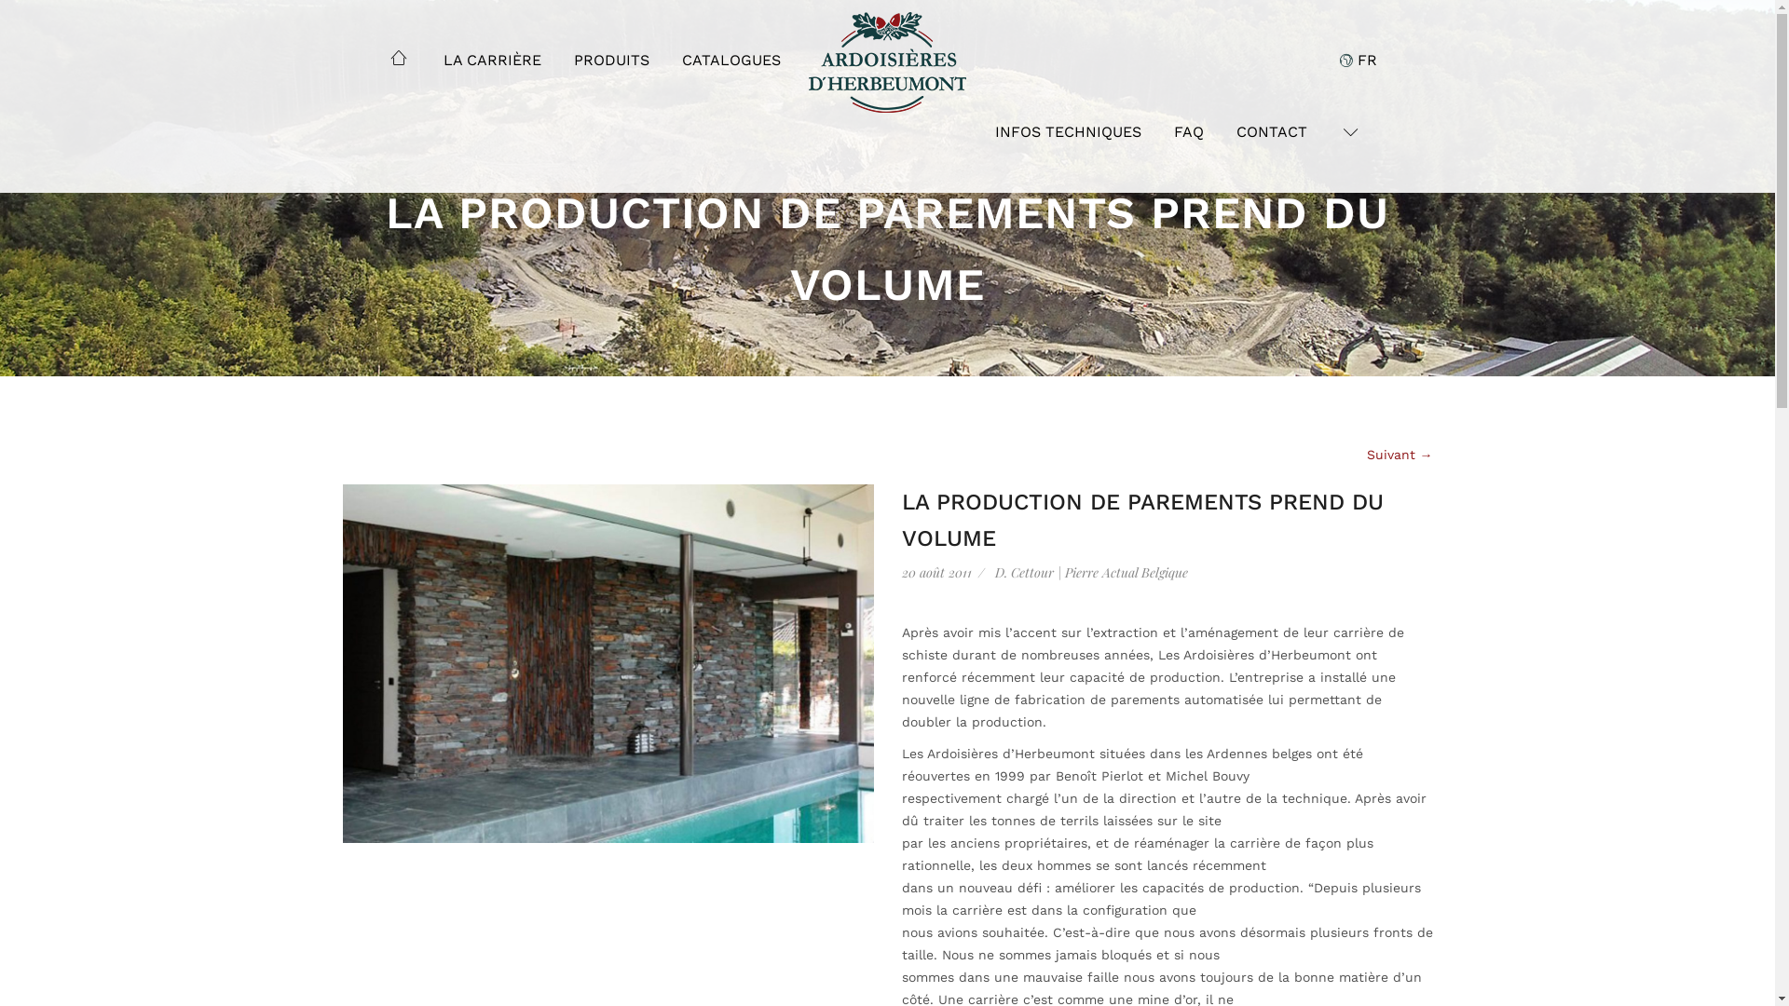 The image size is (1789, 1006). I want to click on D. Cettour | Pierre Actual Belgique, so click(1092, 572).